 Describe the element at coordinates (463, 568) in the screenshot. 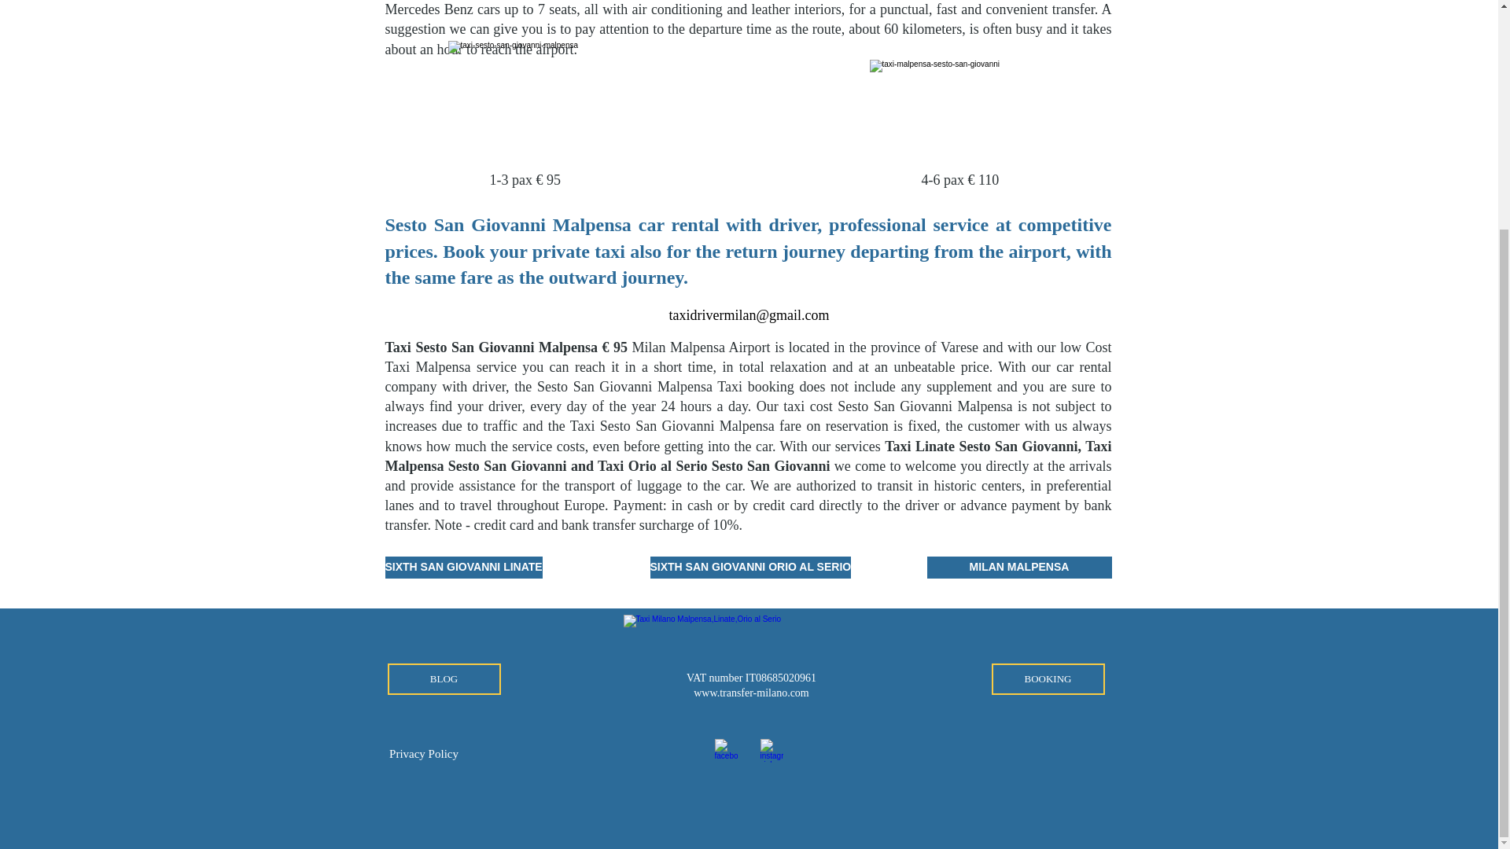

I see `SIXTH SAN GIOVANNI LINATE` at that location.